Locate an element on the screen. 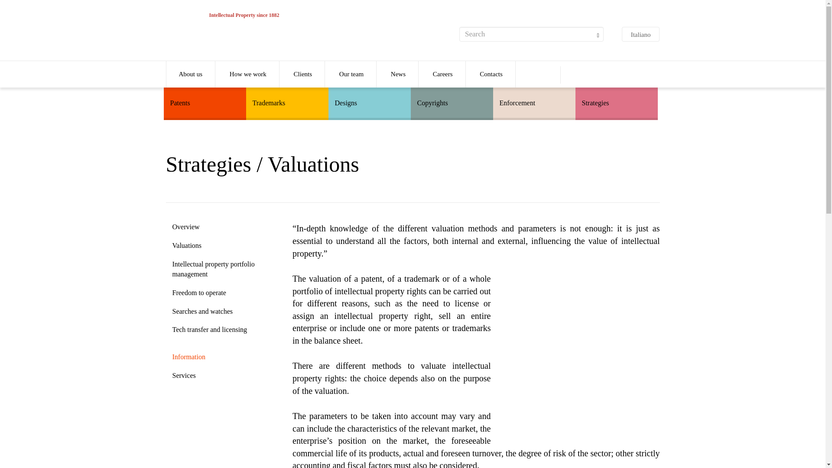 The height and width of the screenshot is (468, 832). Patents is located at coordinates (205, 101).